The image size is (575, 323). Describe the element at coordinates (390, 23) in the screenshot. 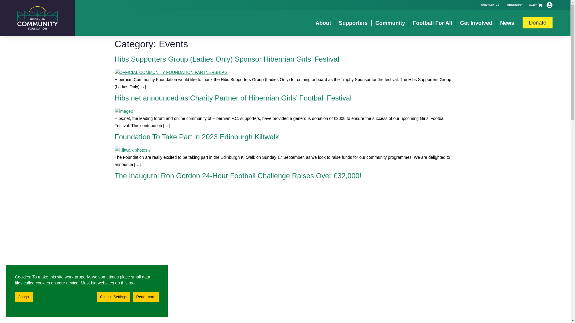

I see `Community` at that location.